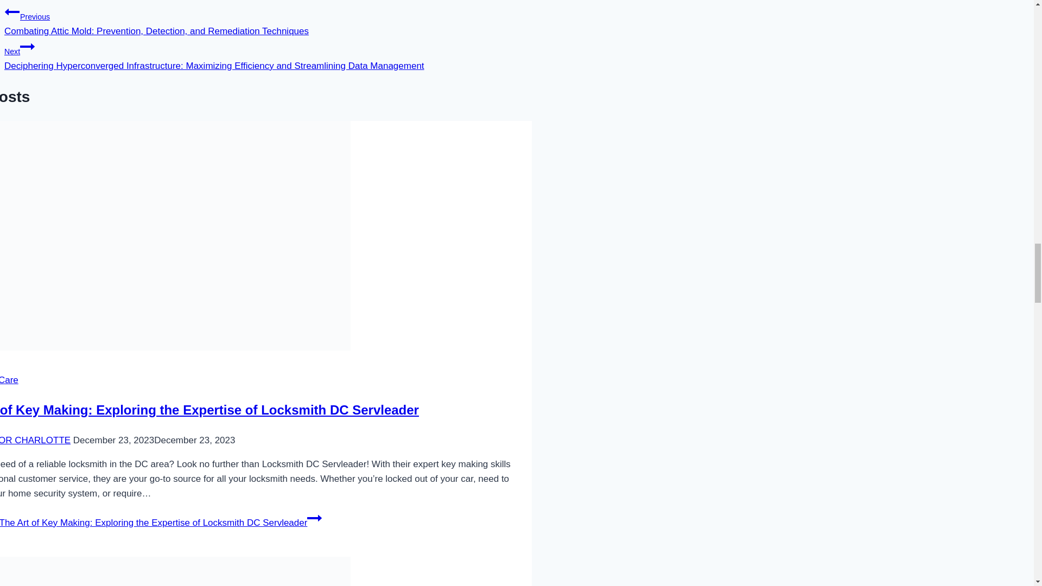 Image resolution: width=1042 pixels, height=586 pixels. I want to click on Safety And Care, so click(9, 380).